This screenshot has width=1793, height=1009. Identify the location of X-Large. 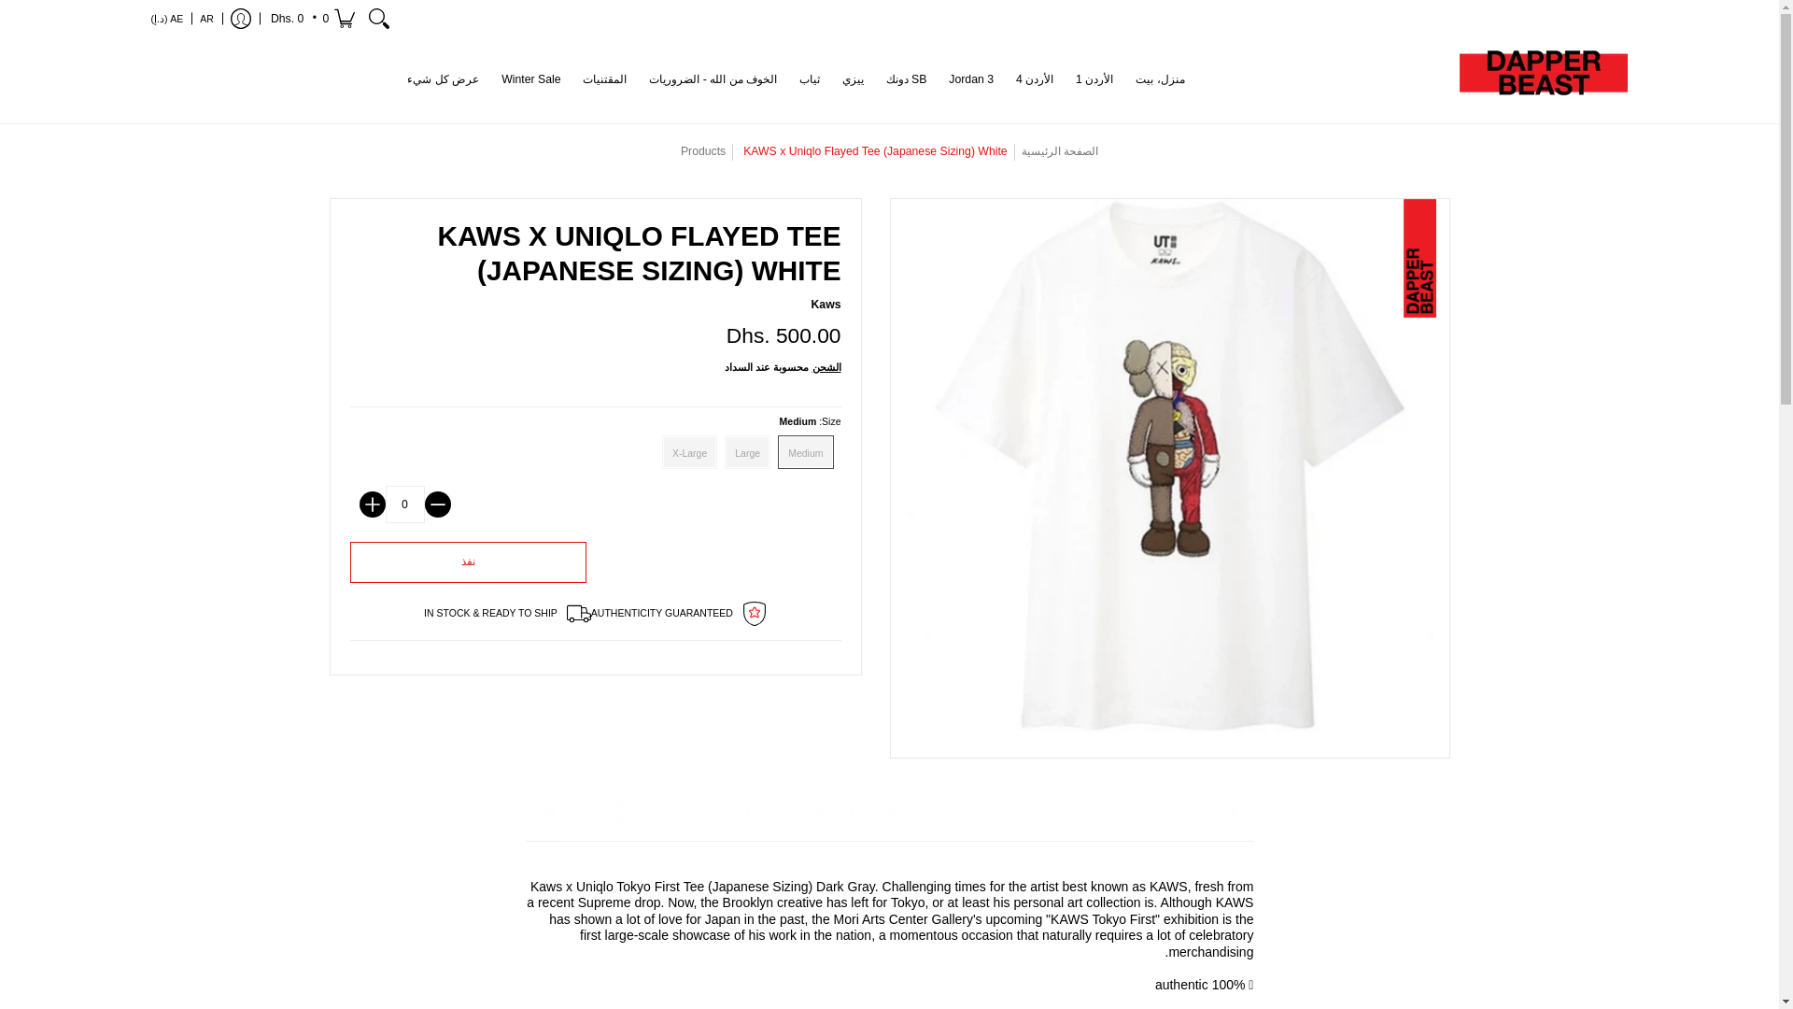
(693, 452).